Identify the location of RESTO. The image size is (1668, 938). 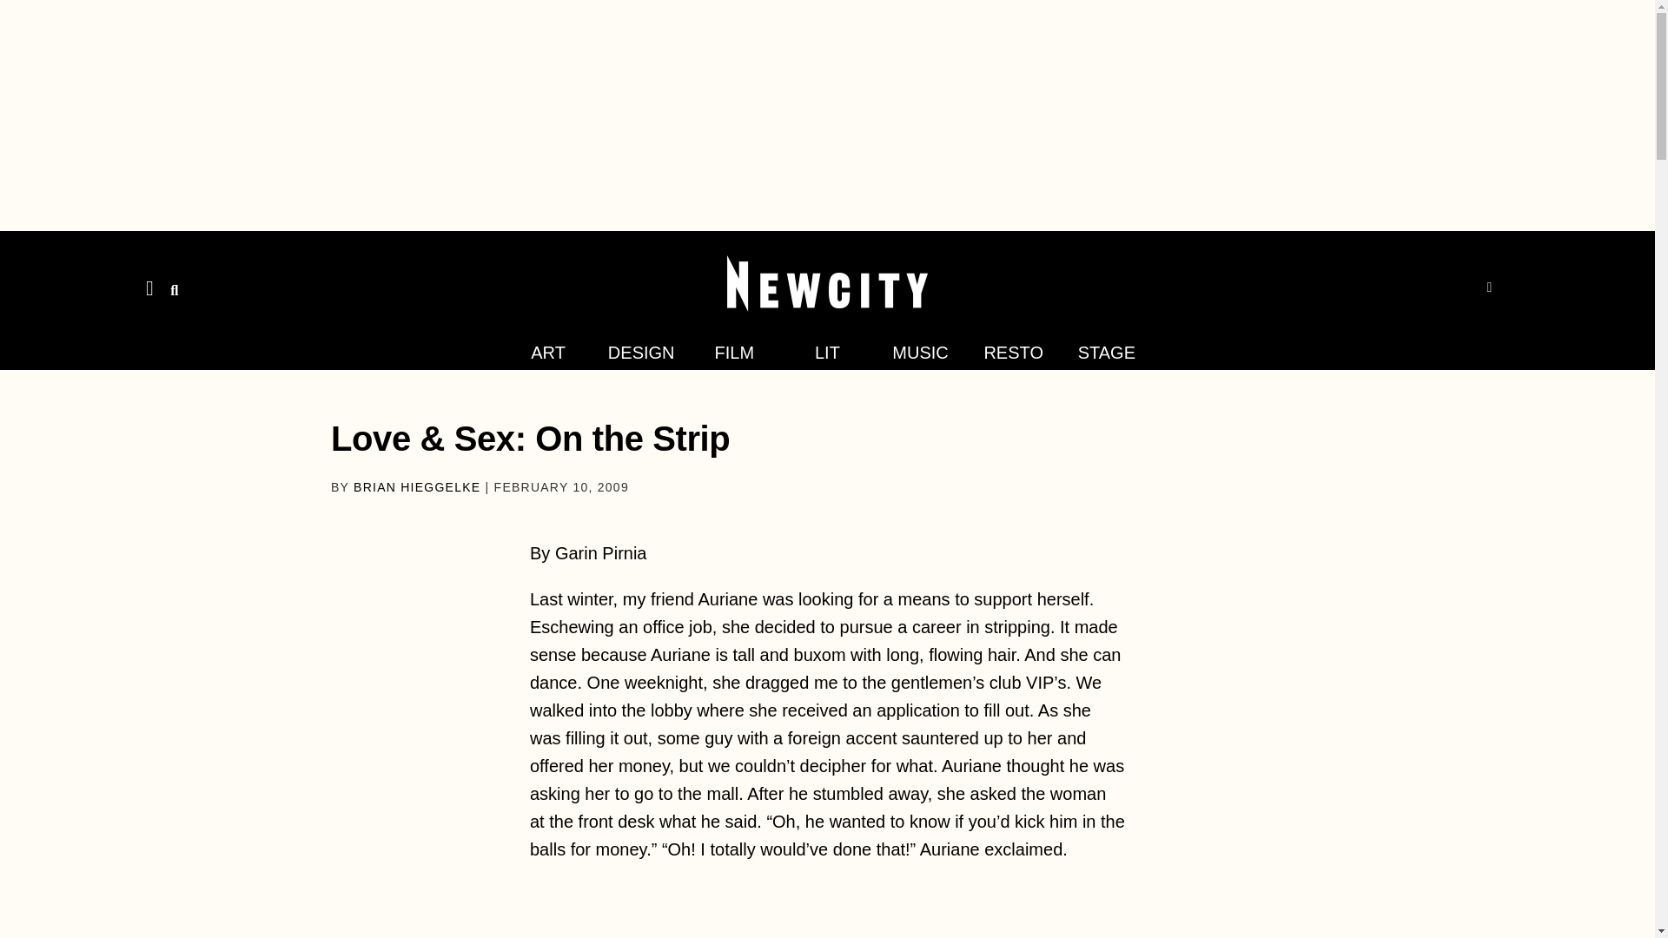
(1013, 353).